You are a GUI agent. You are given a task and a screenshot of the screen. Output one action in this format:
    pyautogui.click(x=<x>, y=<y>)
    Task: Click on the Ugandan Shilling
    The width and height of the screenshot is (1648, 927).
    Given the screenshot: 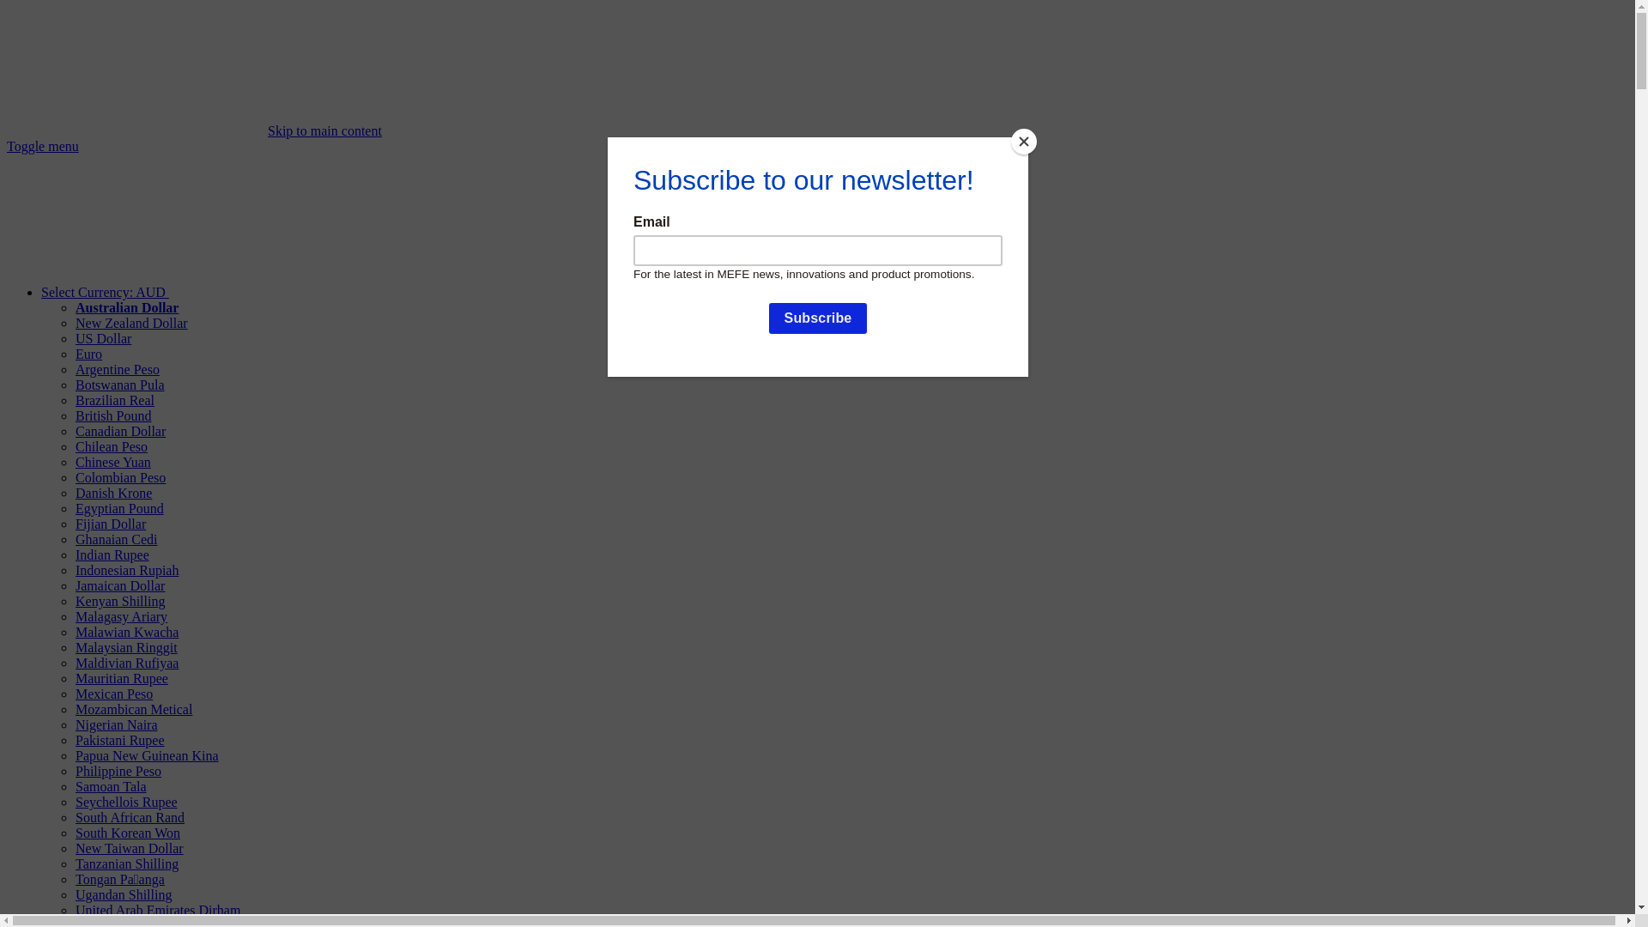 What is the action you would take?
    pyautogui.click(x=124, y=894)
    